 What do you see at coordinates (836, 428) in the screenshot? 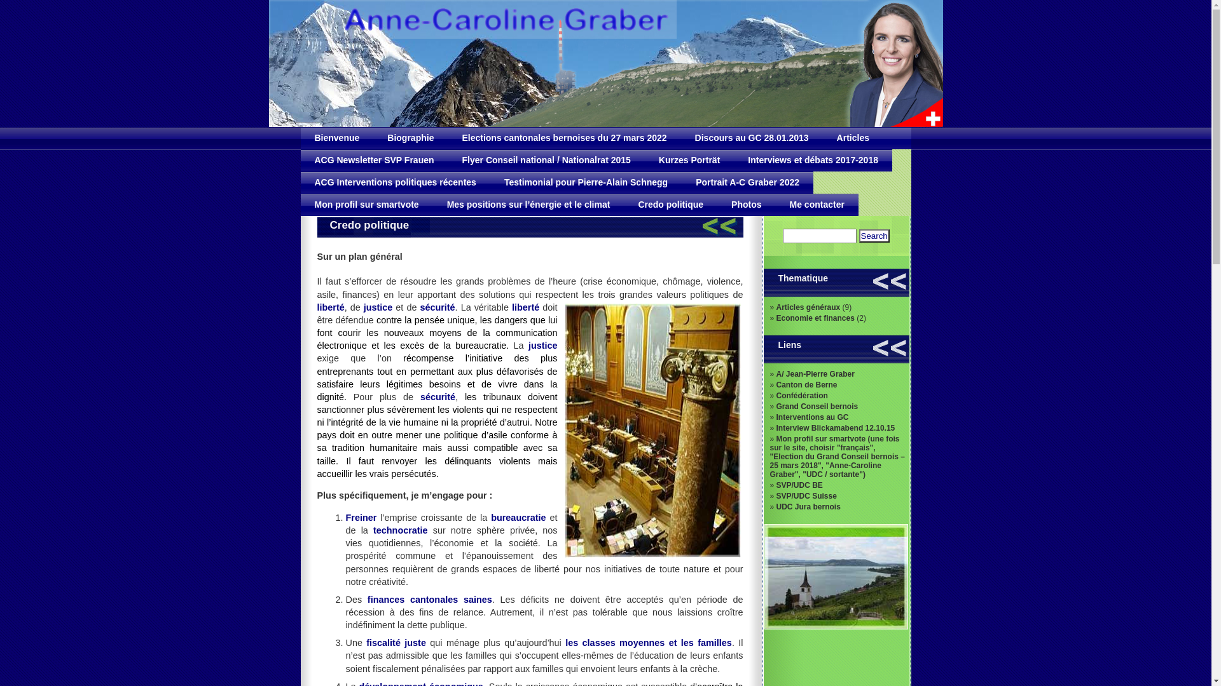
I see `Interview Blickamabend 12.10.15` at bounding box center [836, 428].